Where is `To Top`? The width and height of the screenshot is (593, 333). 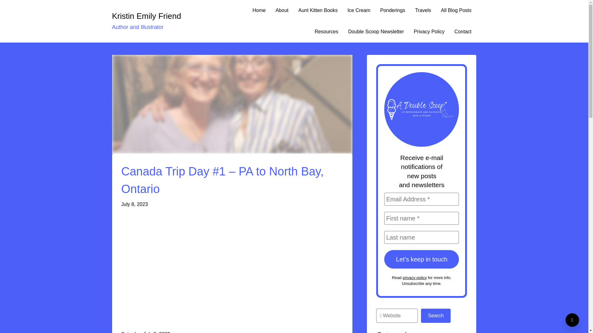
To Top is located at coordinates (572, 320).